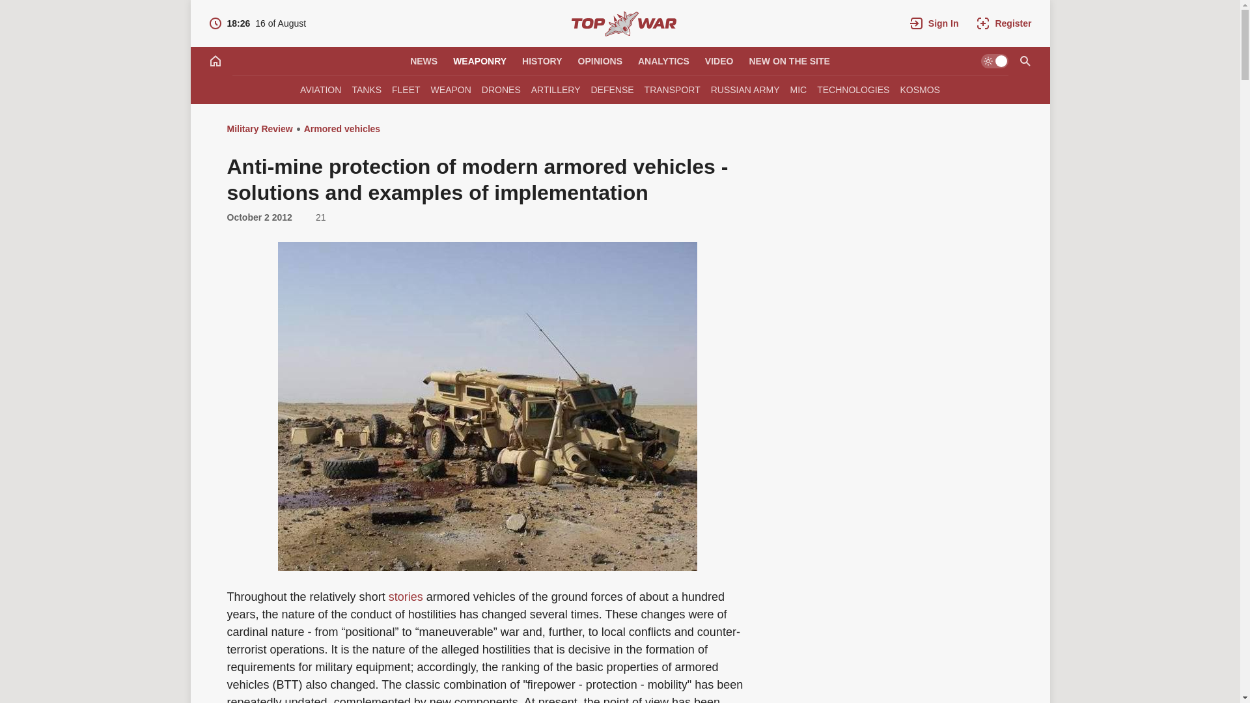 The image size is (1250, 703). Describe the element at coordinates (542, 61) in the screenshot. I see `HISTORY` at that location.